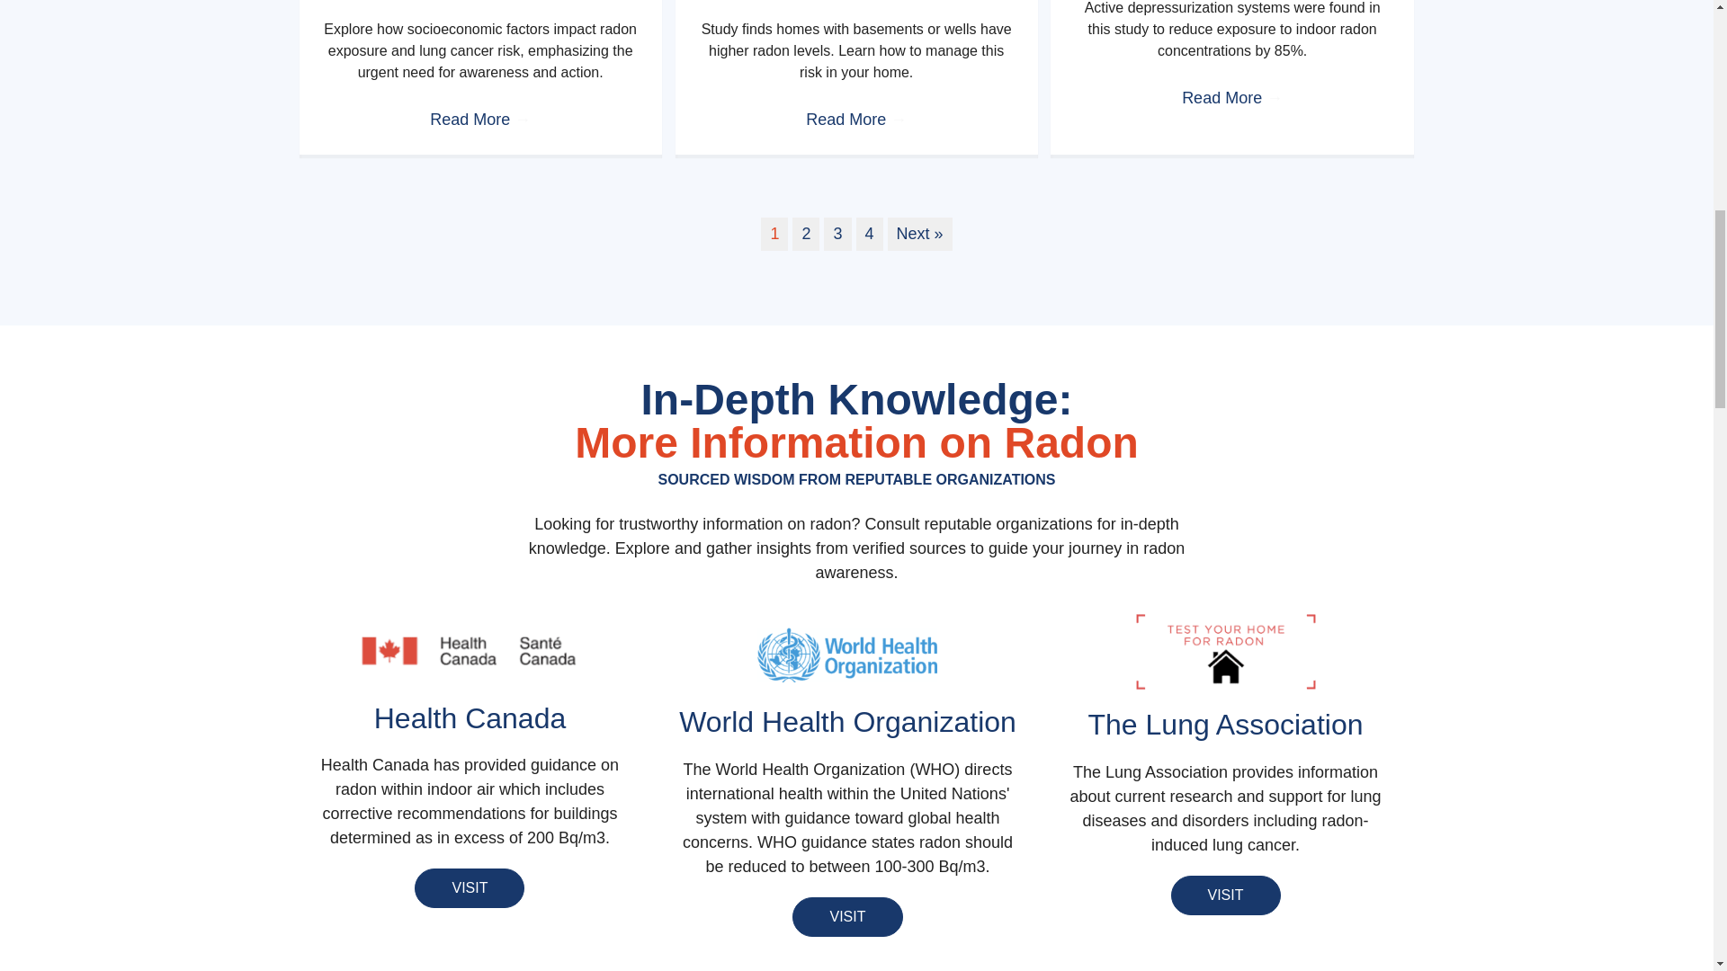 The width and height of the screenshot is (1727, 971). Describe the element at coordinates (856, 119) in the screenshot. I see `Read More` at that location.